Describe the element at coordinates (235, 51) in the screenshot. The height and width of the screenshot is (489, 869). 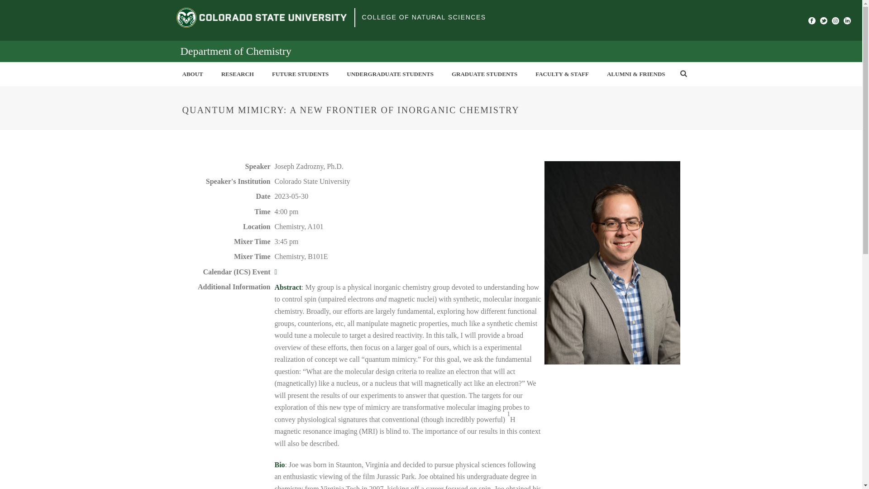
I see `Department of Chemistry` at that location.